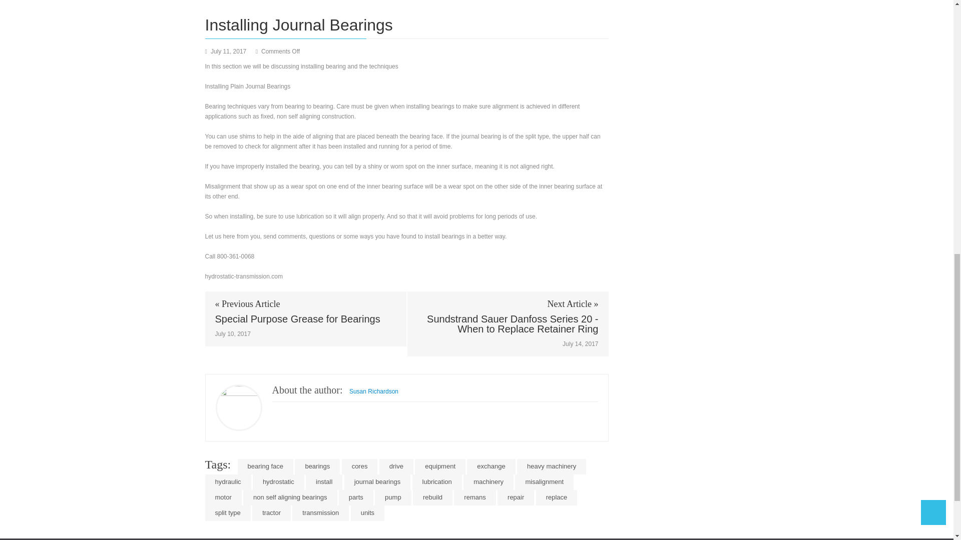 The width and height of the screenshot is (961, 540). Describe the element at coordinates (474, 497) in the screenshot. I see `remans` at that location.